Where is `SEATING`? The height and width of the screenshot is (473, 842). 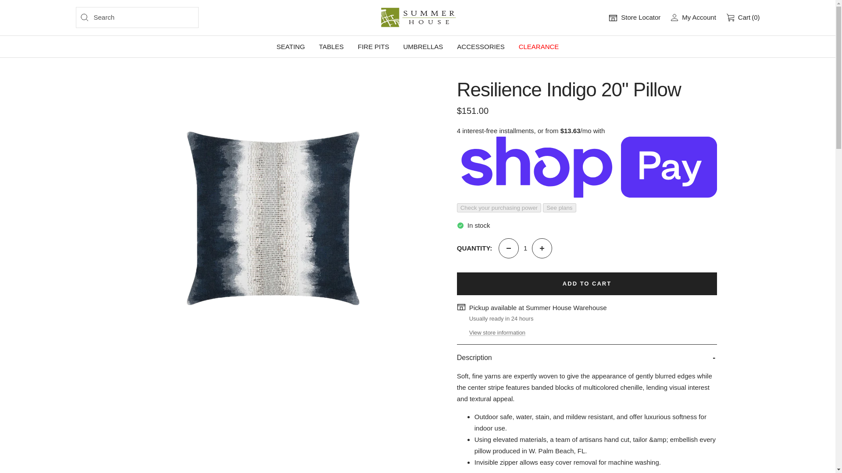
SEATING is located at coordinates (291, 46).